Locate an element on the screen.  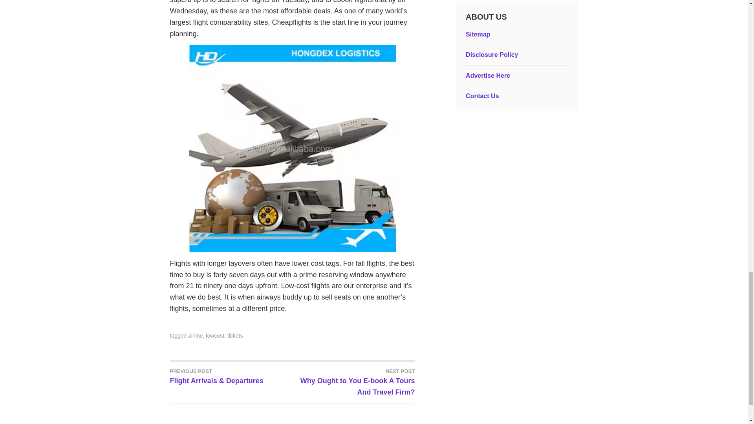
airline is located at coordinates (195, 335).